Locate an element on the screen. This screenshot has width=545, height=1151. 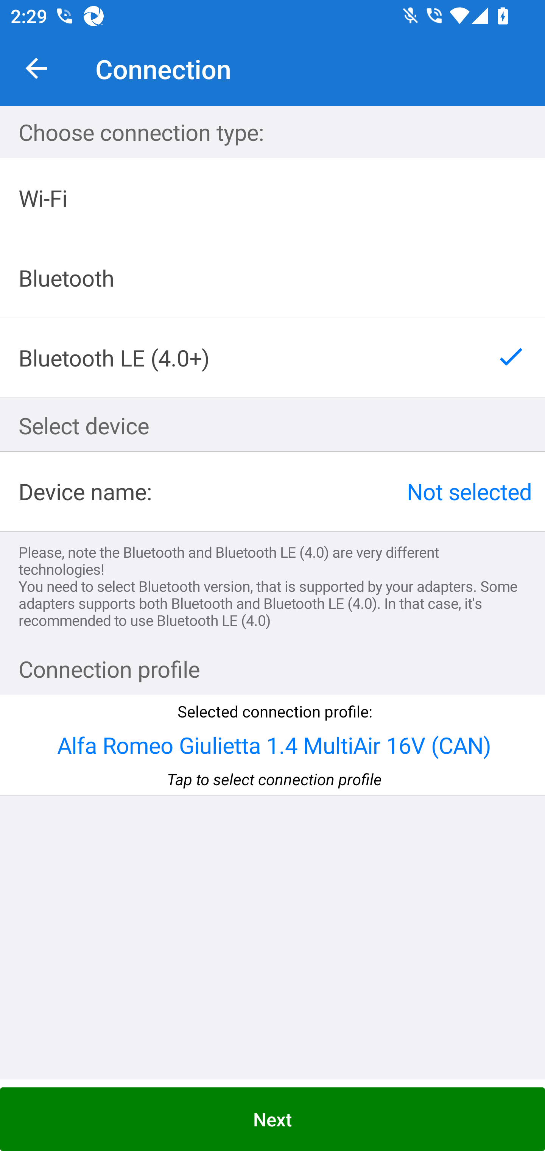
Bluetooth LE (4.0+) is located at coordinates (272, 357).